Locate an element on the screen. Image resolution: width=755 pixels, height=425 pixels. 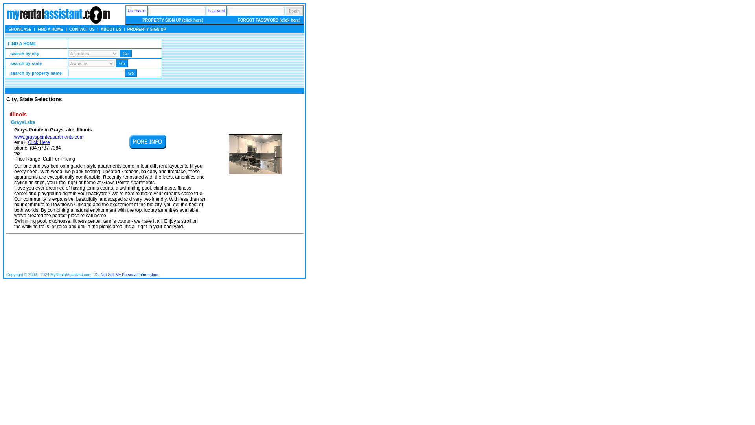
Click Here is located at coordinates (39, 142).